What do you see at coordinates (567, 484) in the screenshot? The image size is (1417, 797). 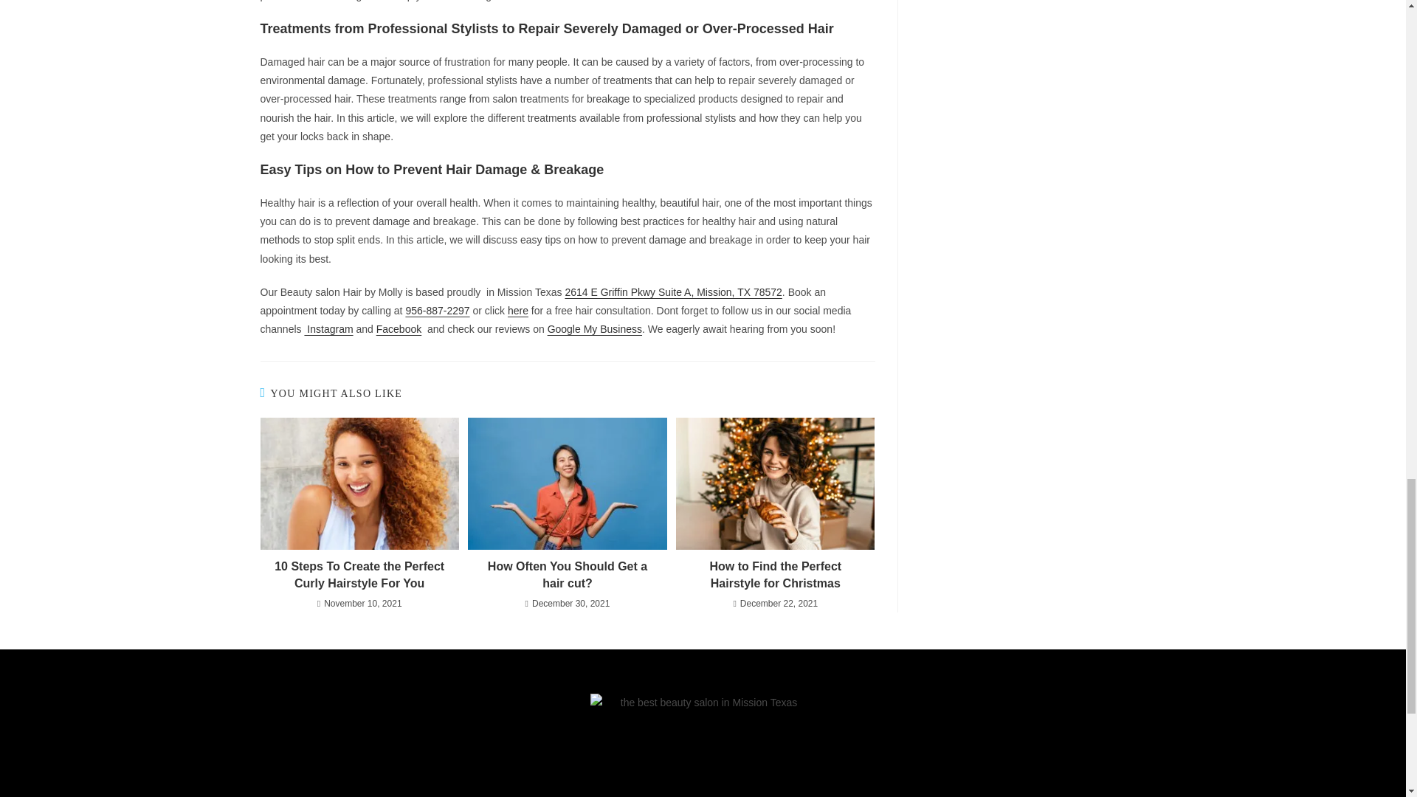 I see `How Often You Should Get a hair cut? 3` at bounding box center [567, 484].